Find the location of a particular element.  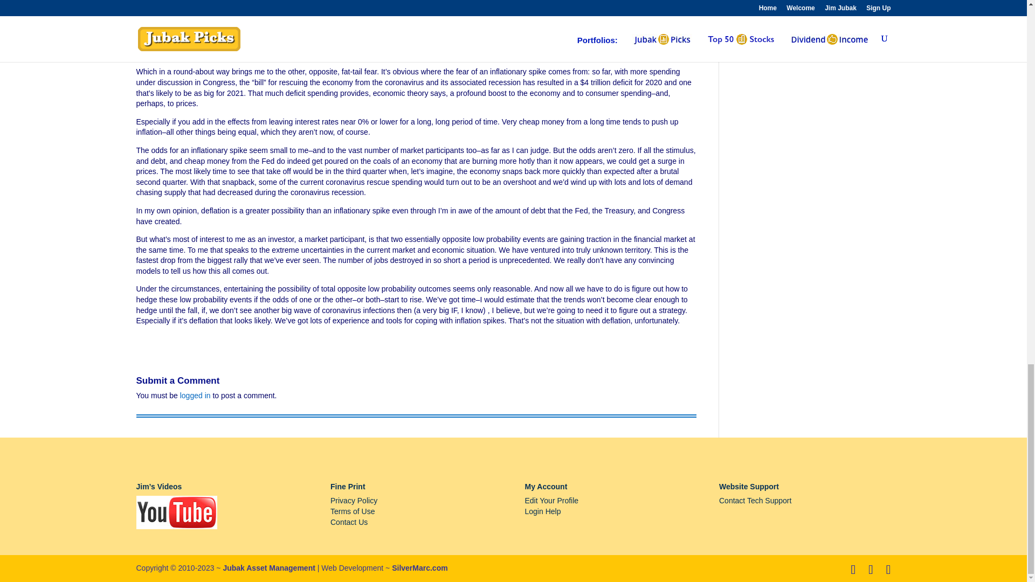

Edit Your Profile is located at coordinates (551, 501).